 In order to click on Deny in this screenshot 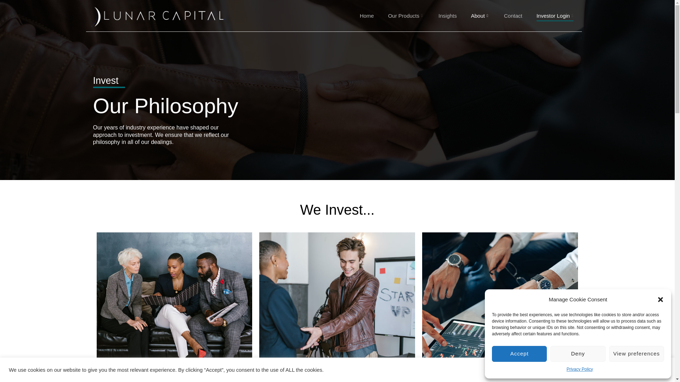, I will do `click(577, 354)`.